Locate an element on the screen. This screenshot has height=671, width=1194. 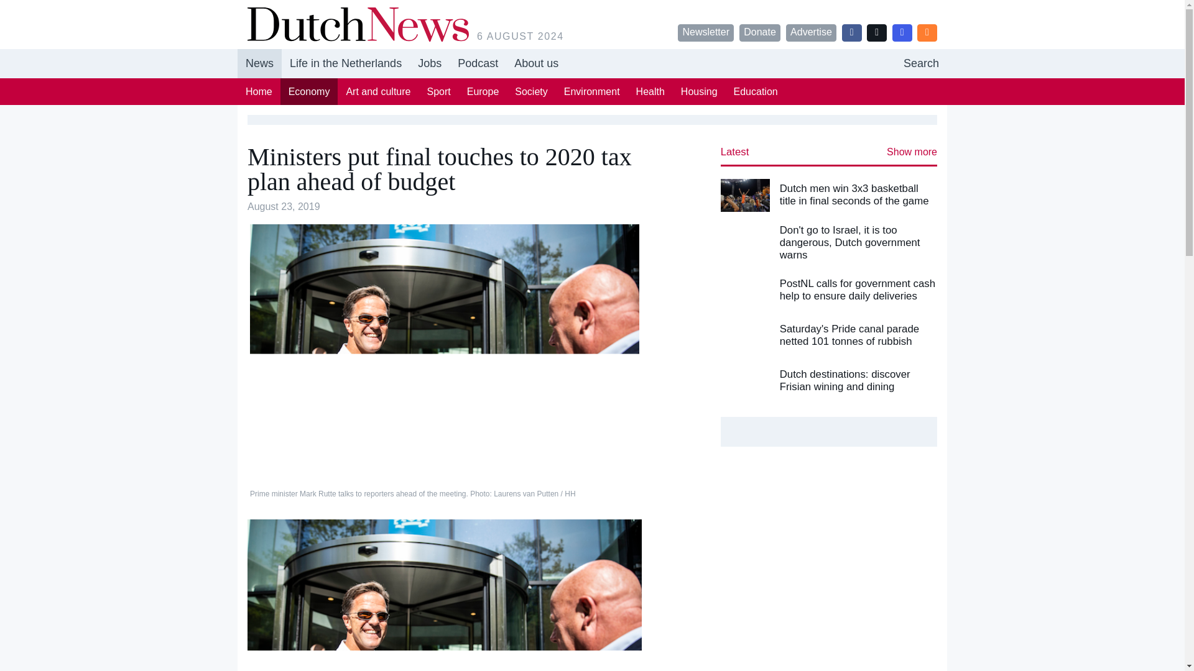
Search is located at coordinates (921, 63).